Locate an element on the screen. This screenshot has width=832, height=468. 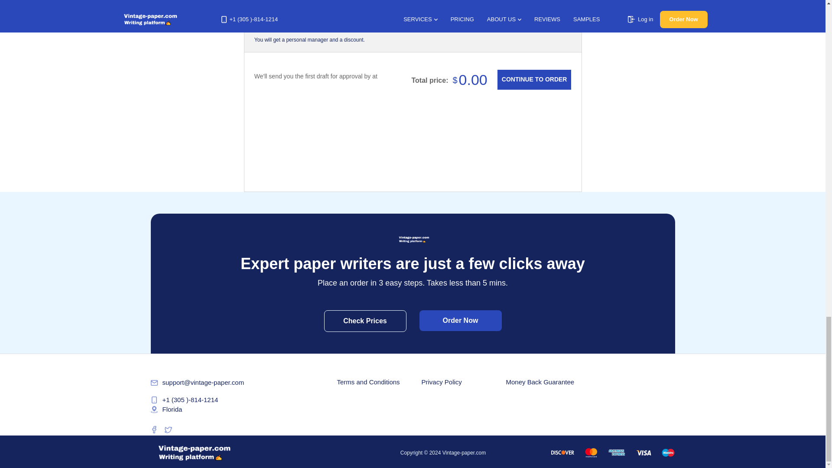
Florida is located at coordinates (166, 409).